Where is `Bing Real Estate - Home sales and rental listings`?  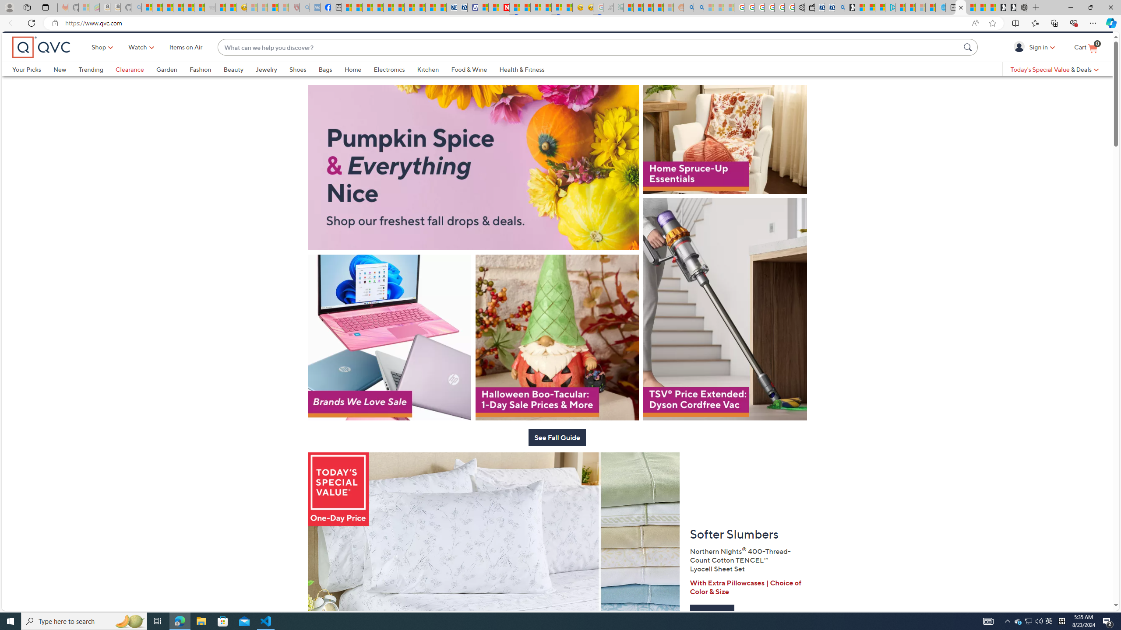
Bing Real Estate - Home sales and rental listings is located at coordinates (839, 7).